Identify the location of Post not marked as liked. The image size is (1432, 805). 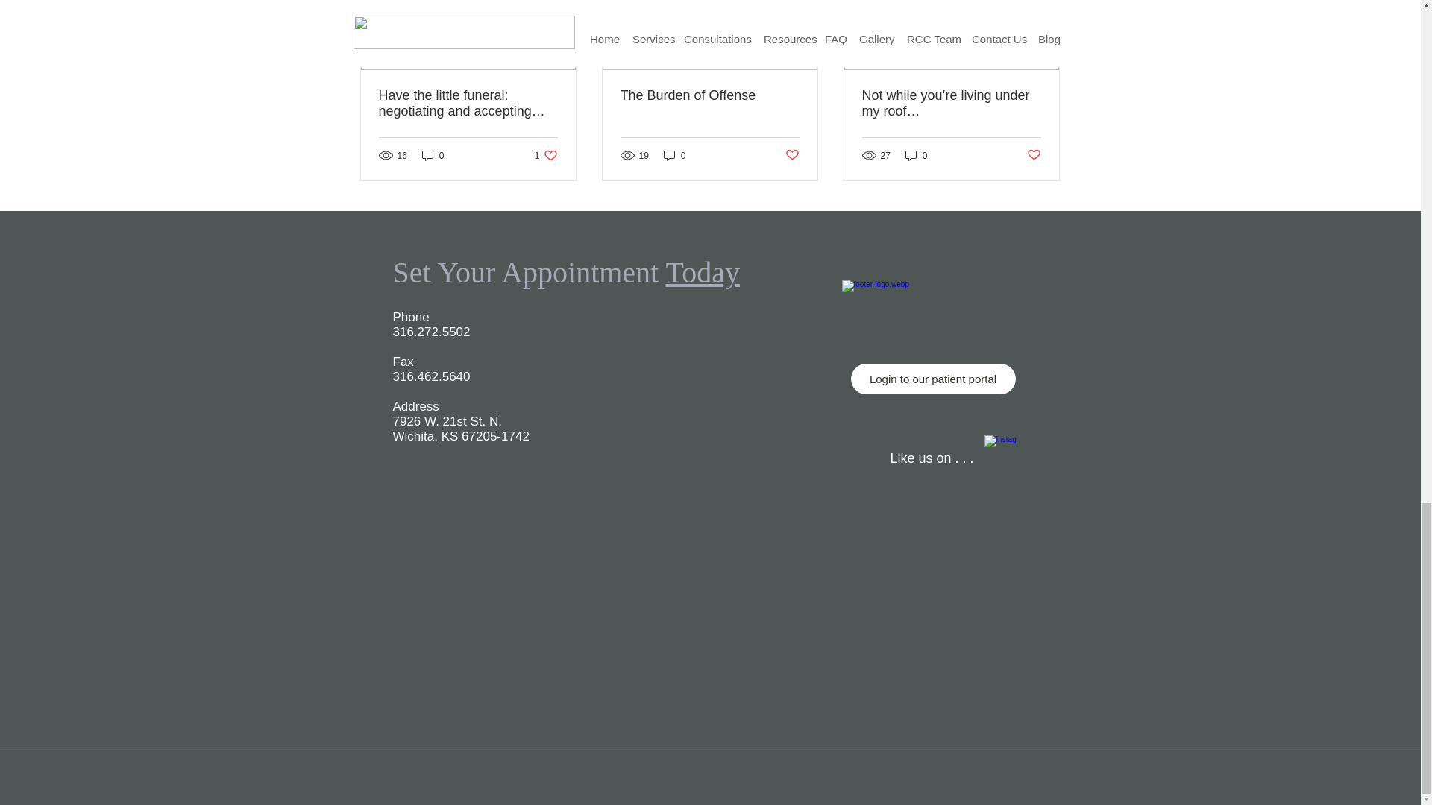
(1034, 155).